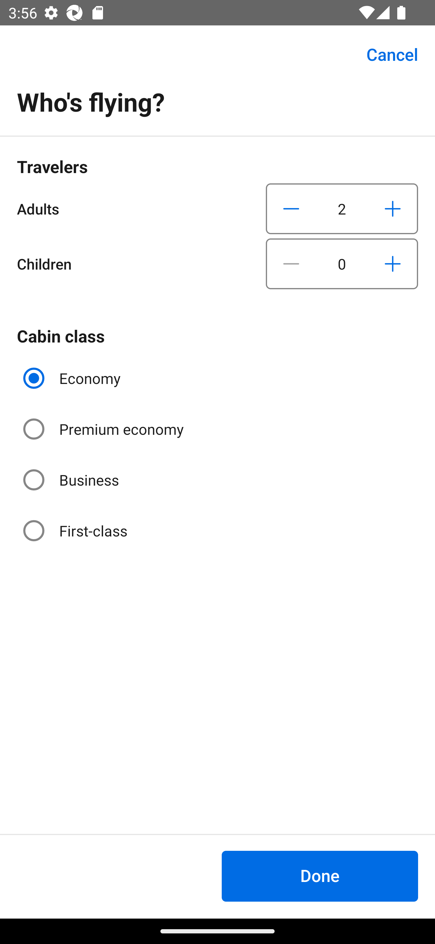 The height and width of the screenshot is (944, 435). What do you see at coordinates (73, 378) in the screenshot?
I see `Economy` at bounding box center [73, 378].